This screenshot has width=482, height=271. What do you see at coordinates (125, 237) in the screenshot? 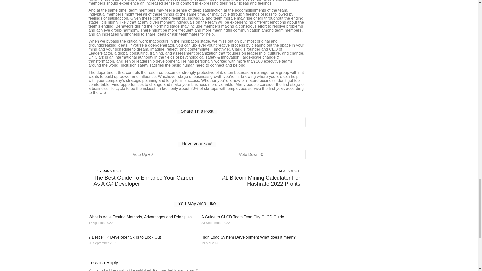
I see `7 Best PHP Developer Skills to Look Out` at bounding box center [125, 237].